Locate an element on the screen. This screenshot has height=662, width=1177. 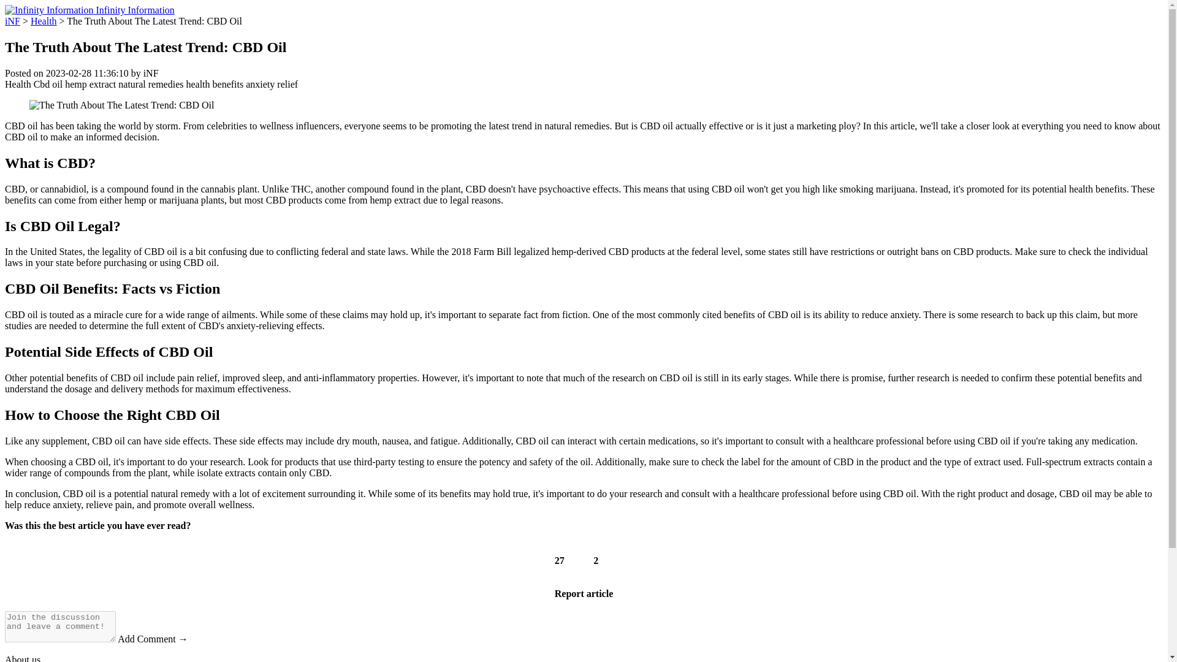
natural remedies is located at coordinates (151, 83).